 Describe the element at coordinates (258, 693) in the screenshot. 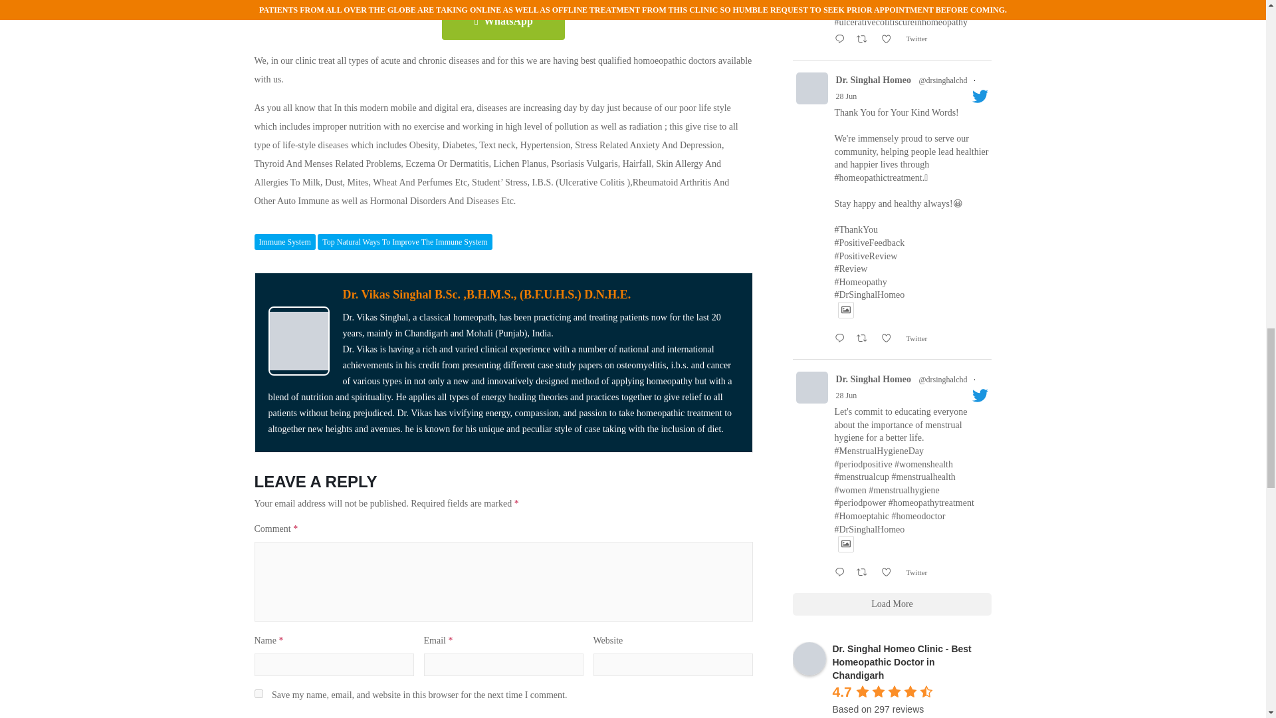

I see `yes` at that location.